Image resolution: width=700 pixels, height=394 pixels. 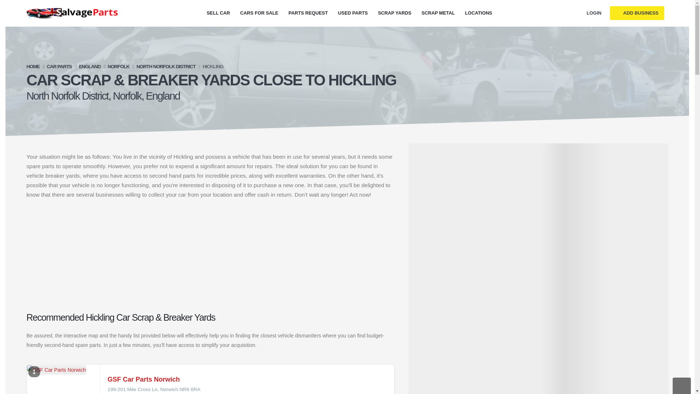 What do you see at coordinates (438, 13) in the screenshot?
I see `SCRAP METAL` at bounding box center [438, 13].